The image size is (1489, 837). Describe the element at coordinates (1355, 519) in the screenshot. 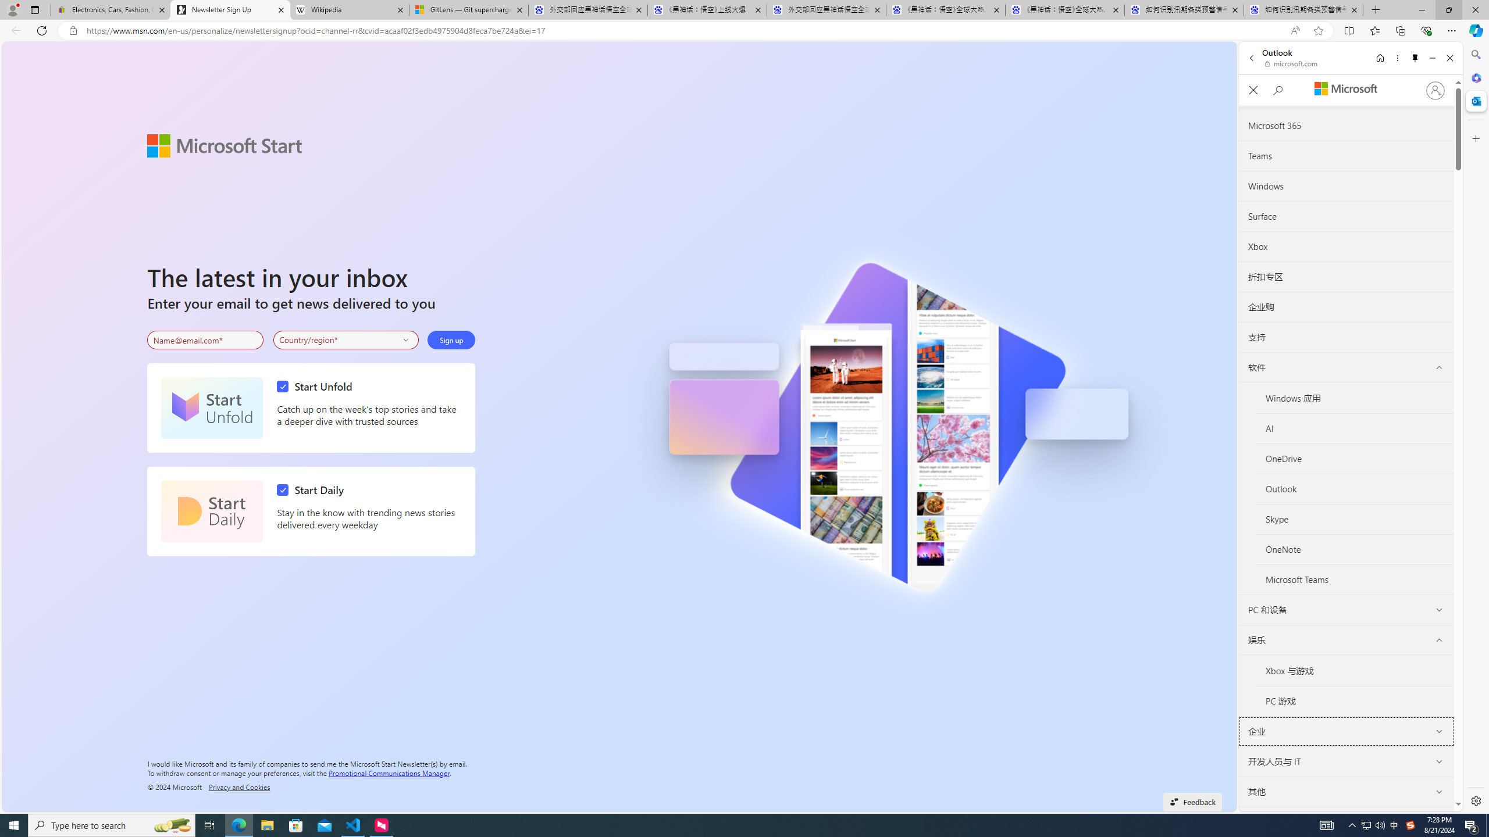

I see `Skype` at that location.